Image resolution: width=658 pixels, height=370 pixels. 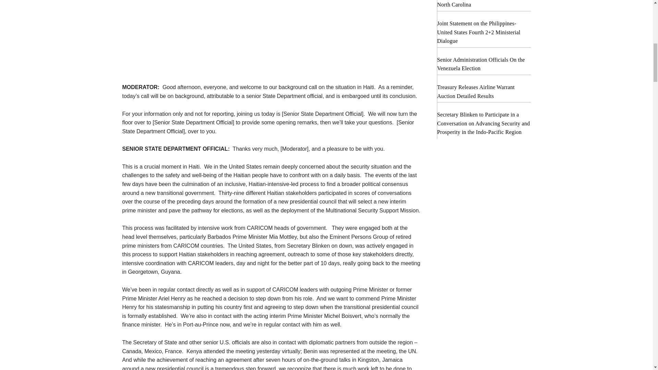 I want to click on Senior Administration Officials On the Venezuela Election, so click(x=481, y=64).